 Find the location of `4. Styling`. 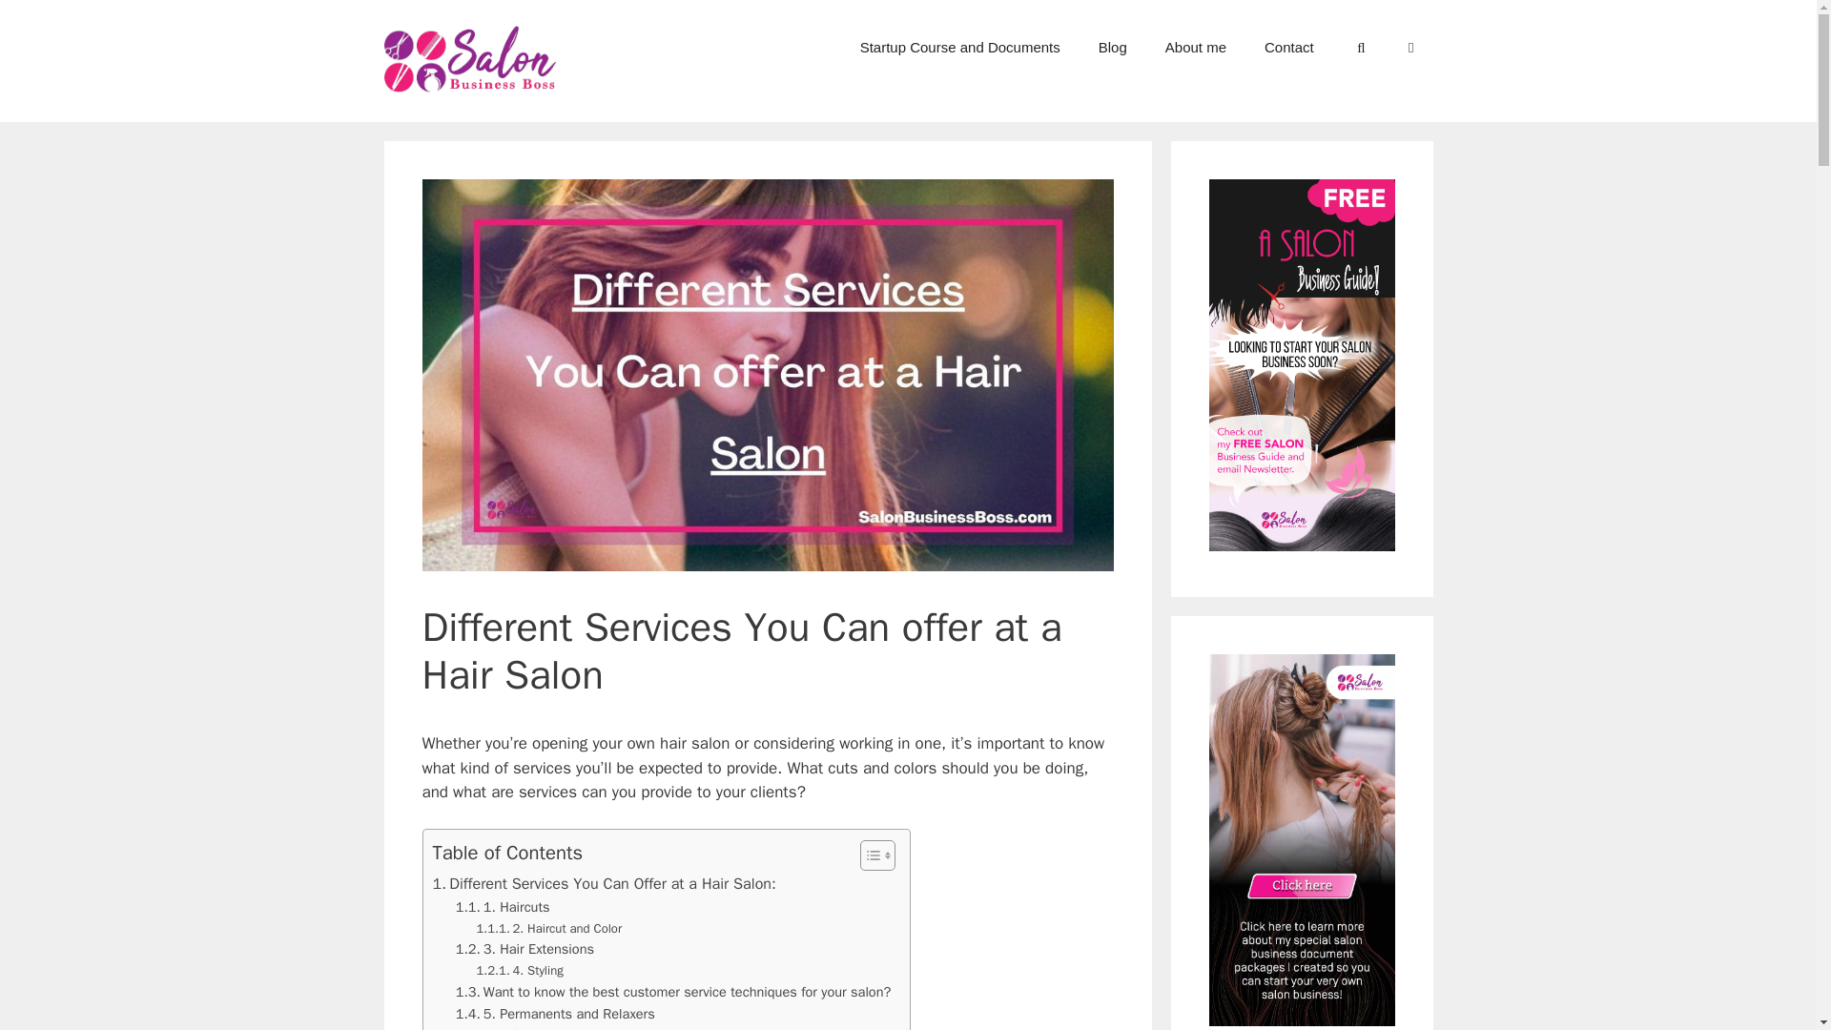

4. Styling is located at coordinates (520, 971).